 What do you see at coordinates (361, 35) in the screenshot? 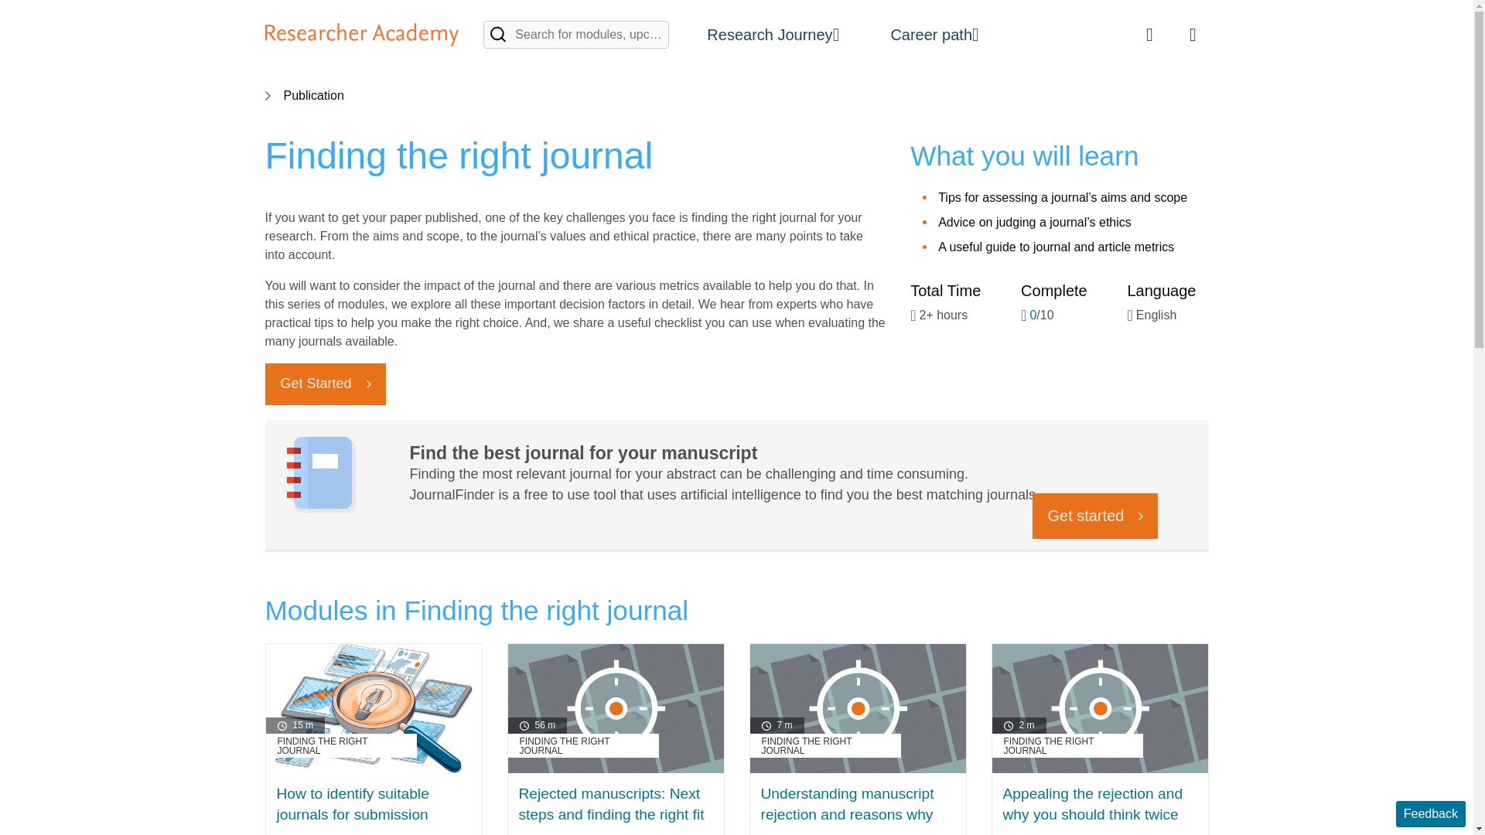
I see `Home` at bounding box center [361, 35].